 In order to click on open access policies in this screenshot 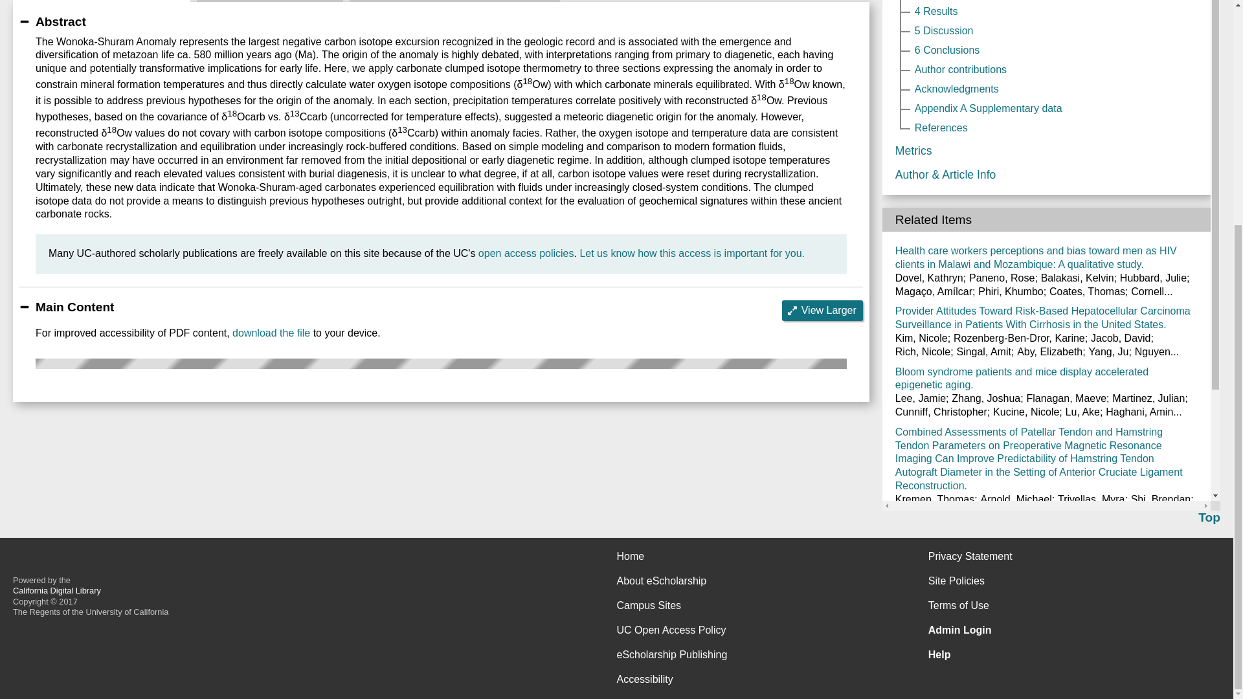, I will do `click(526, 253)`.